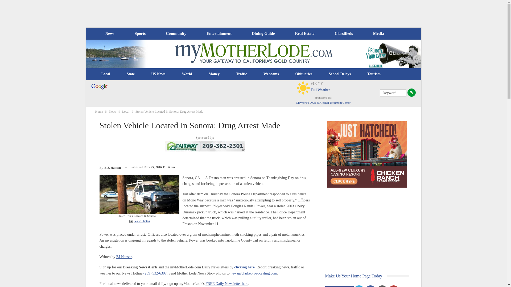  I want to click on School Delays, so click(340, 74).